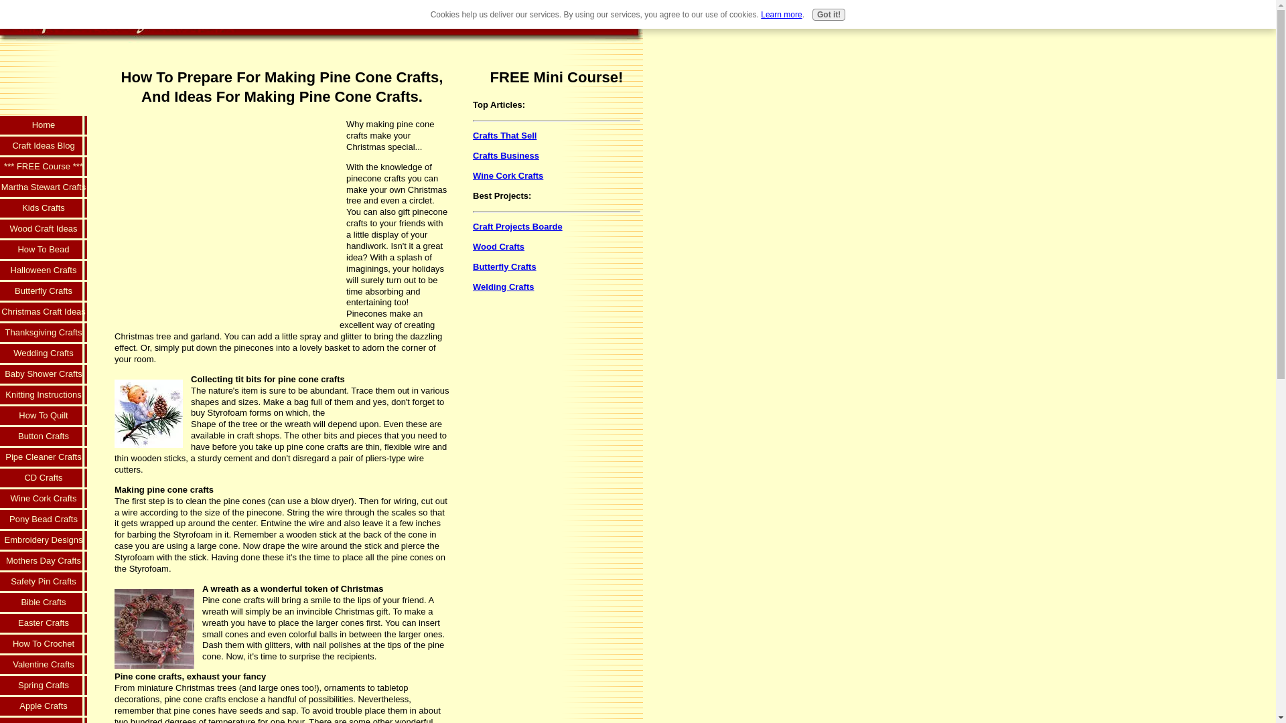 This screenshot has width=1286, height=723. I want to click on Mothers Day Crafts, so click(44, 562).